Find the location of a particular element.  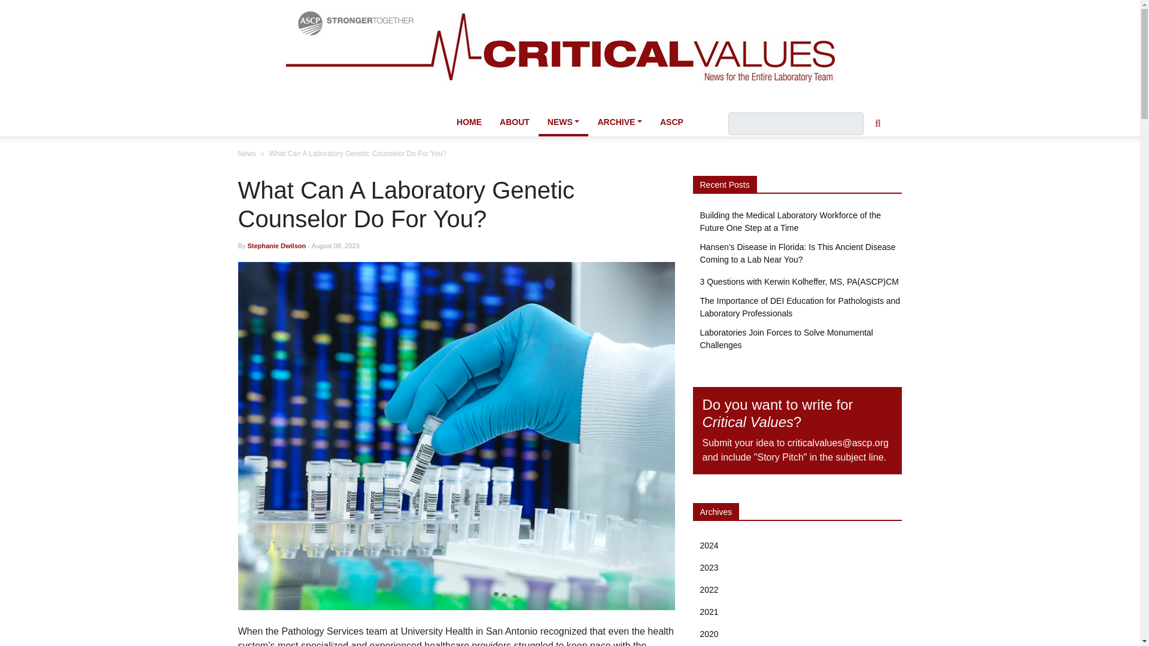

HOME is located at coordinates (469, 122).